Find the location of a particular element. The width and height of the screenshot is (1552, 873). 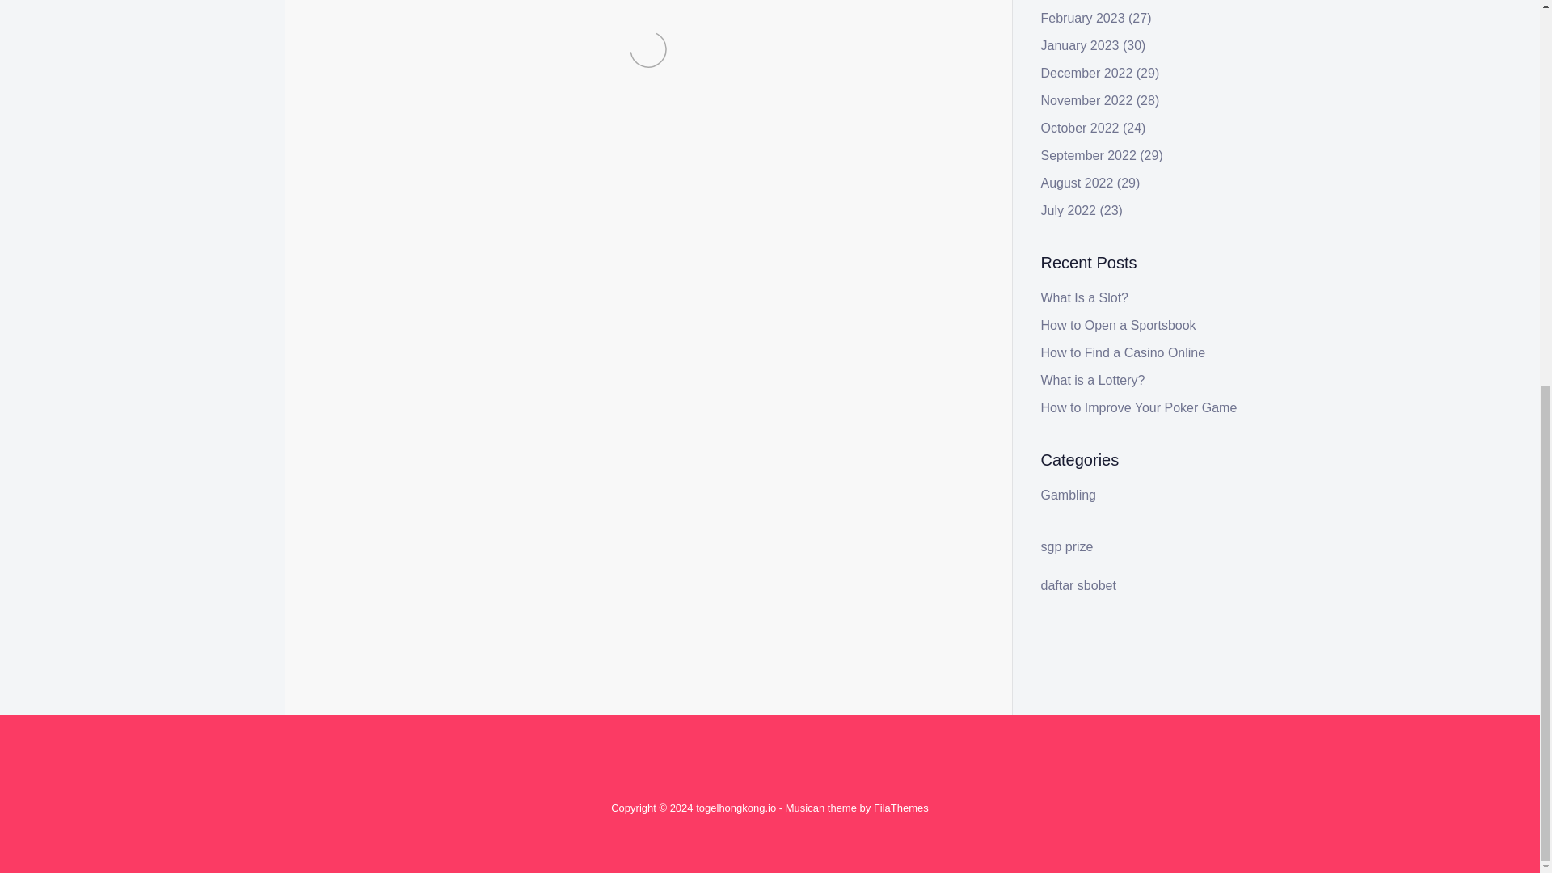

November 2022 is located at coordinates (1086, 100).